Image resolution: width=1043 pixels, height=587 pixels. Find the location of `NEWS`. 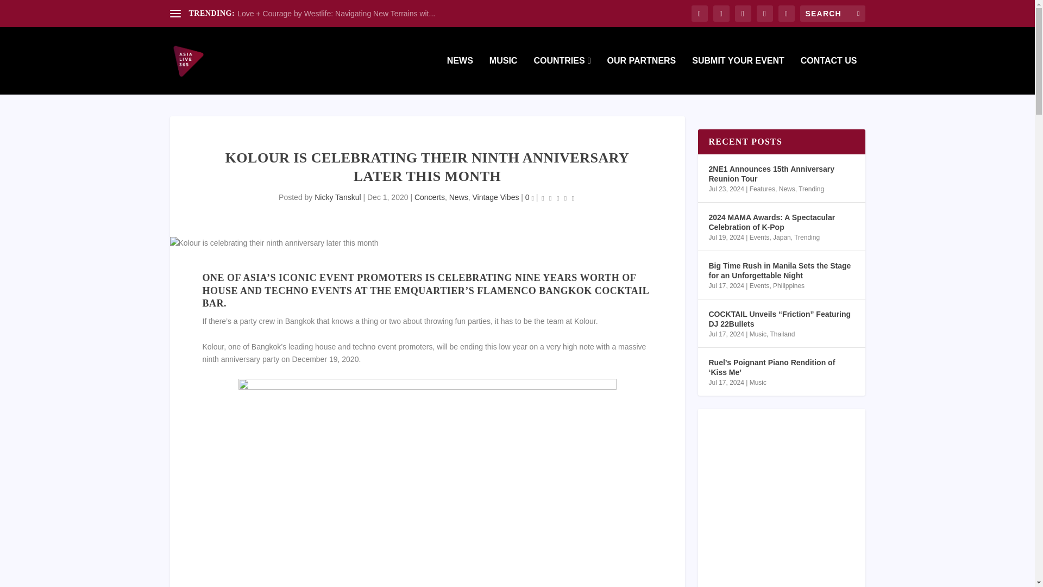

NEWS is located at coordinates (460, 75).